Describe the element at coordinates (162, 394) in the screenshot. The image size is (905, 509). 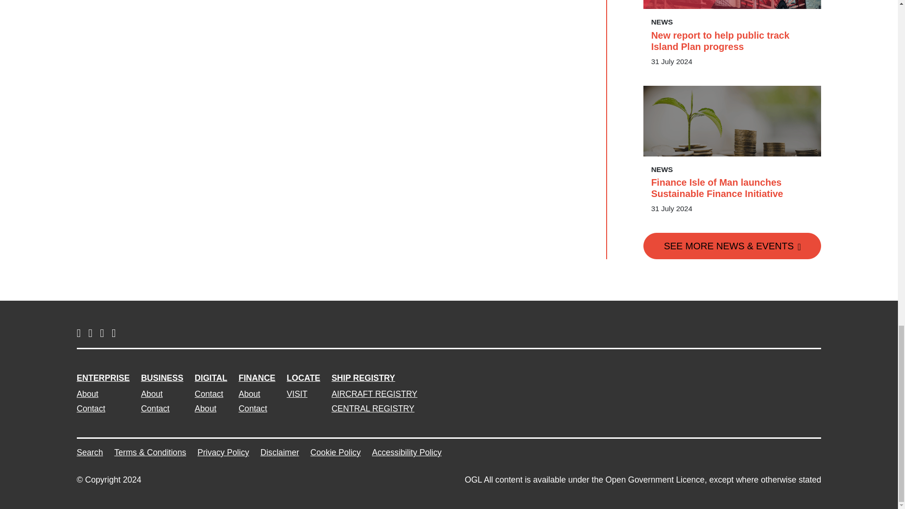
I see `About` at that location.